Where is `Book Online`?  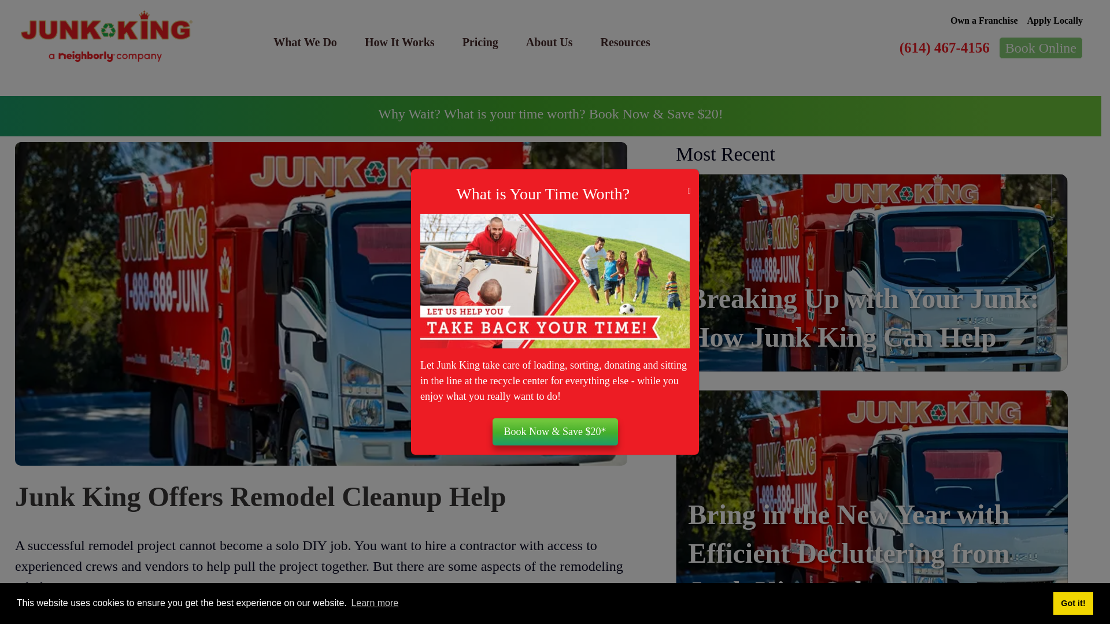
Book Online is located at coordinates (1041, 47).